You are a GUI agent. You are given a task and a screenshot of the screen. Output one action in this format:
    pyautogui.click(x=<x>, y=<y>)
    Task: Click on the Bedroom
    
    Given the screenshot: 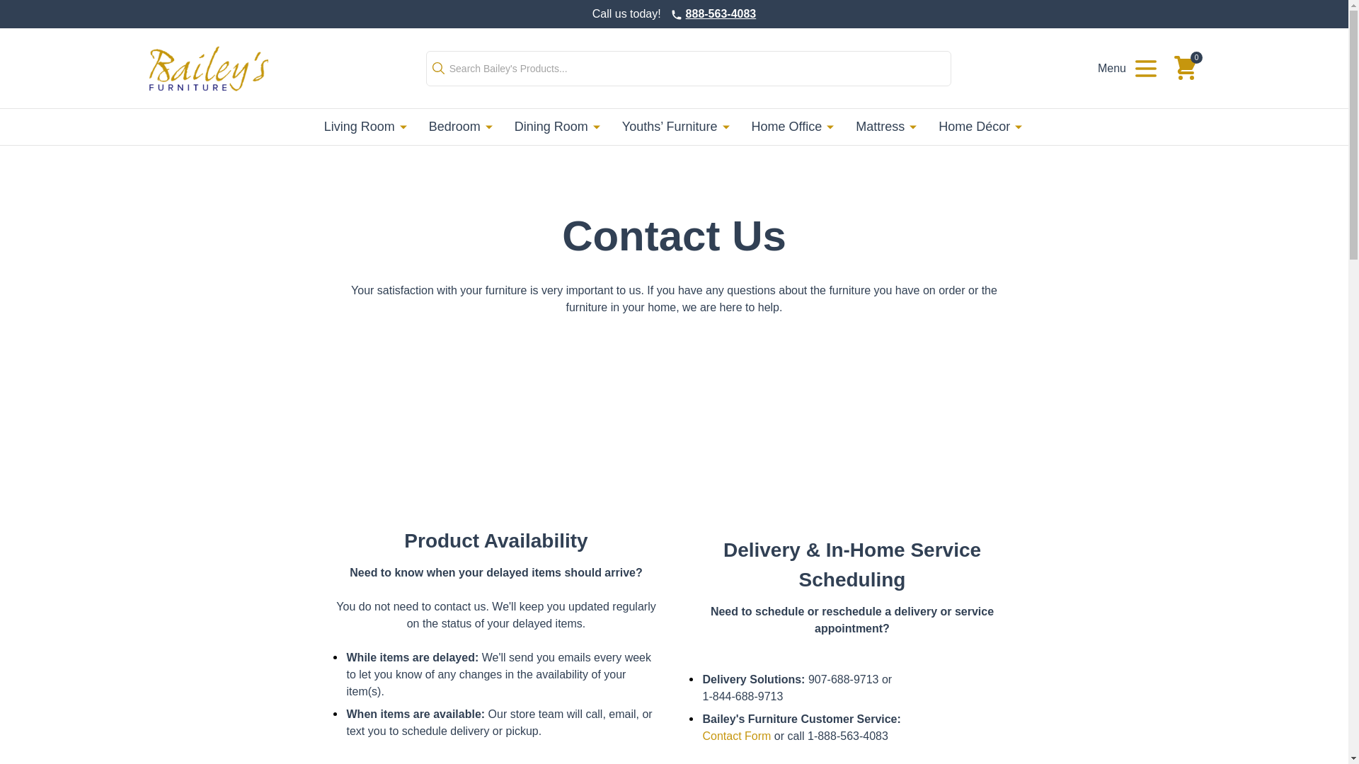 What is the action you would take?
    pyautogui.click(x=457, y=127)
    